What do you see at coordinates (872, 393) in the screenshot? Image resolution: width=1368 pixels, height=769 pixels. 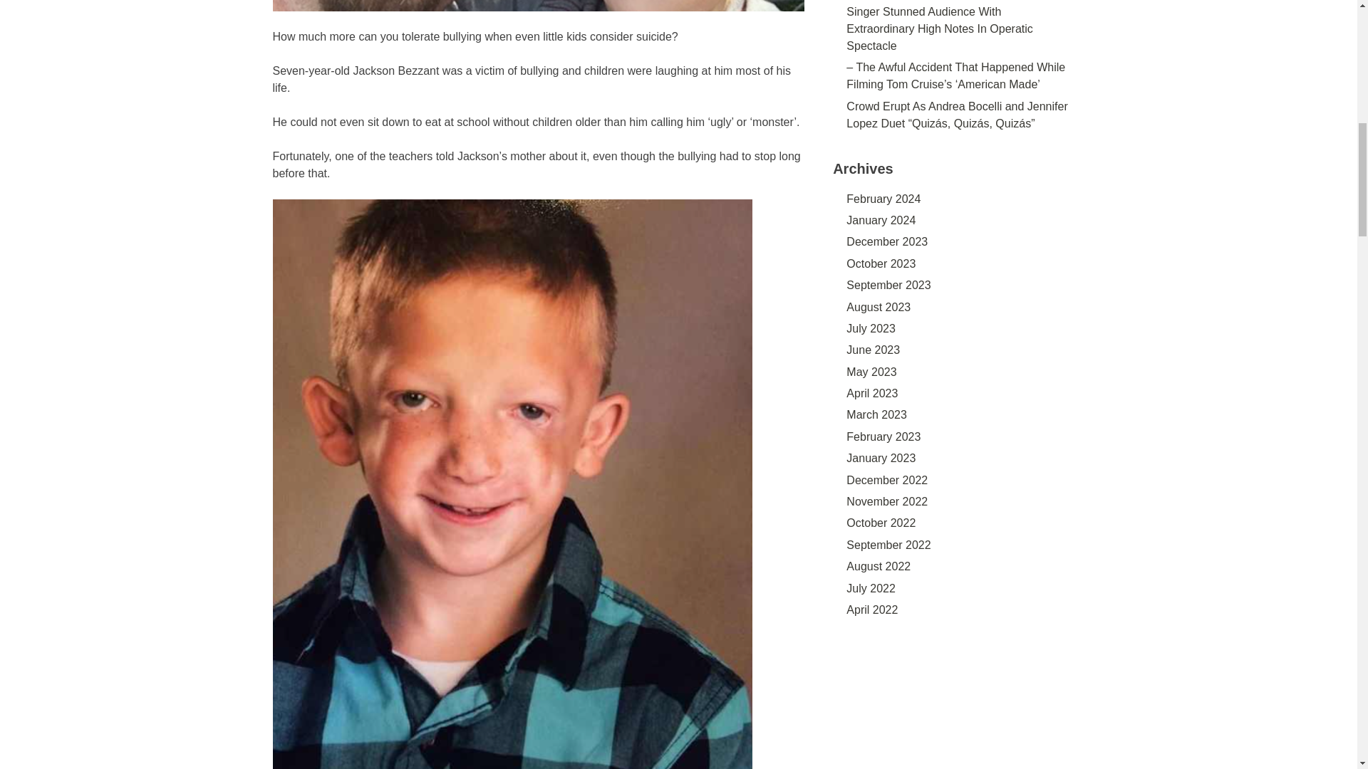 I see `April 2023` at bounding box center [872, 393].